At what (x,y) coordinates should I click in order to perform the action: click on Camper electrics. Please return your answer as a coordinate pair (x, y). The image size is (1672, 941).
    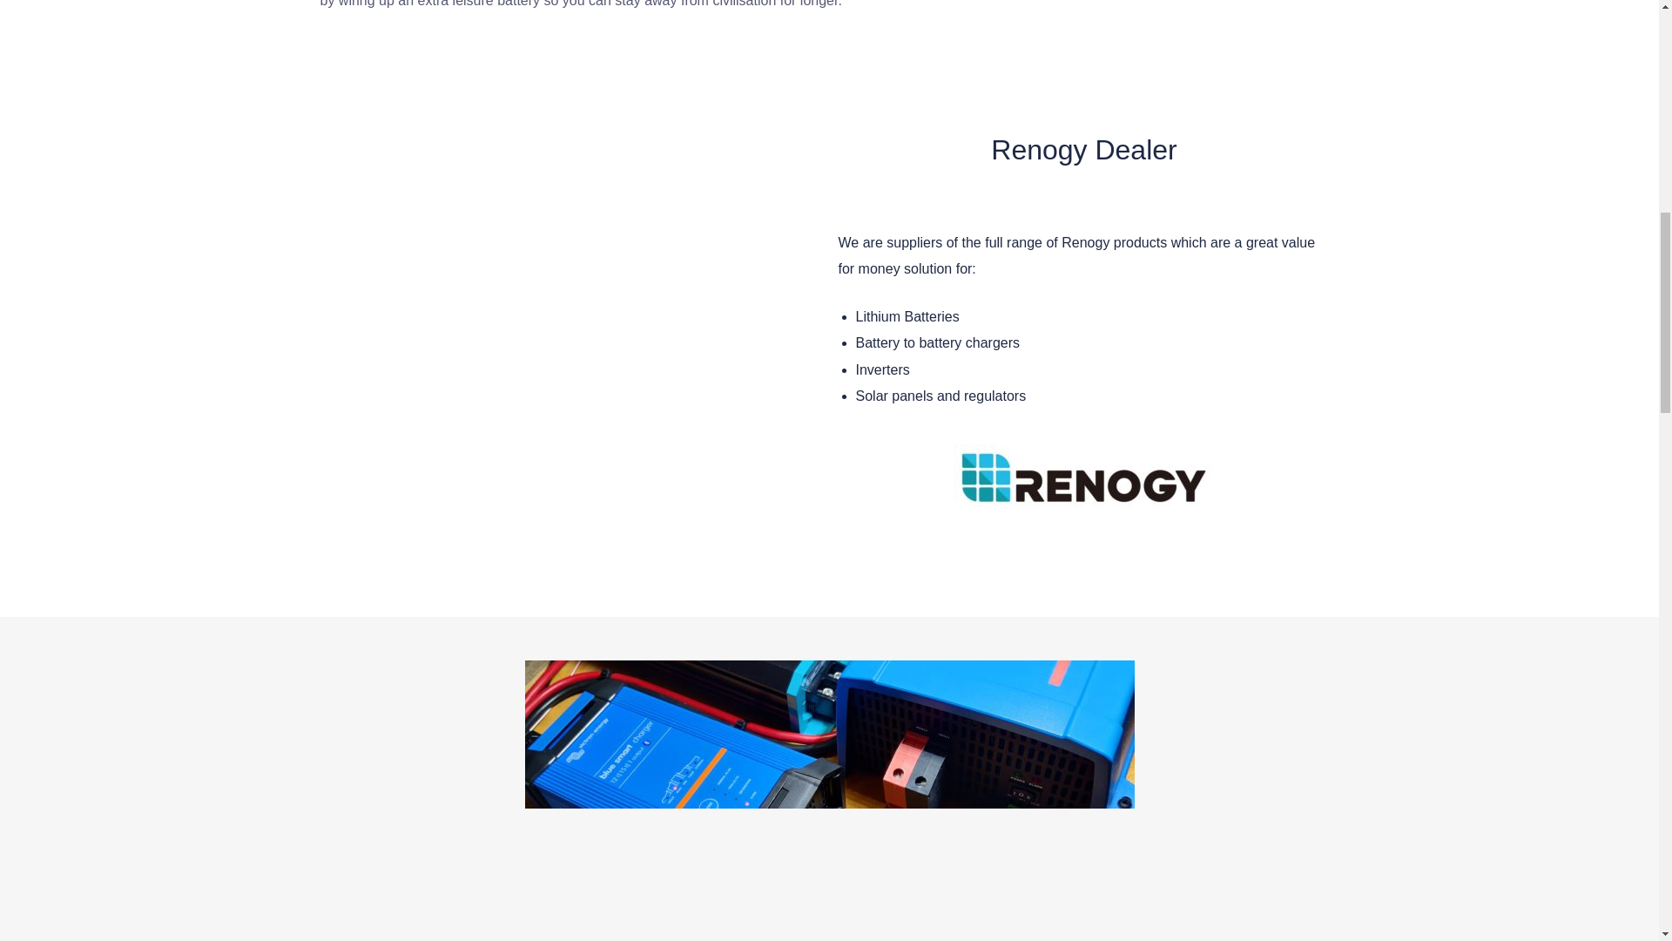
    Looking at the image, I should click on (829, 734).